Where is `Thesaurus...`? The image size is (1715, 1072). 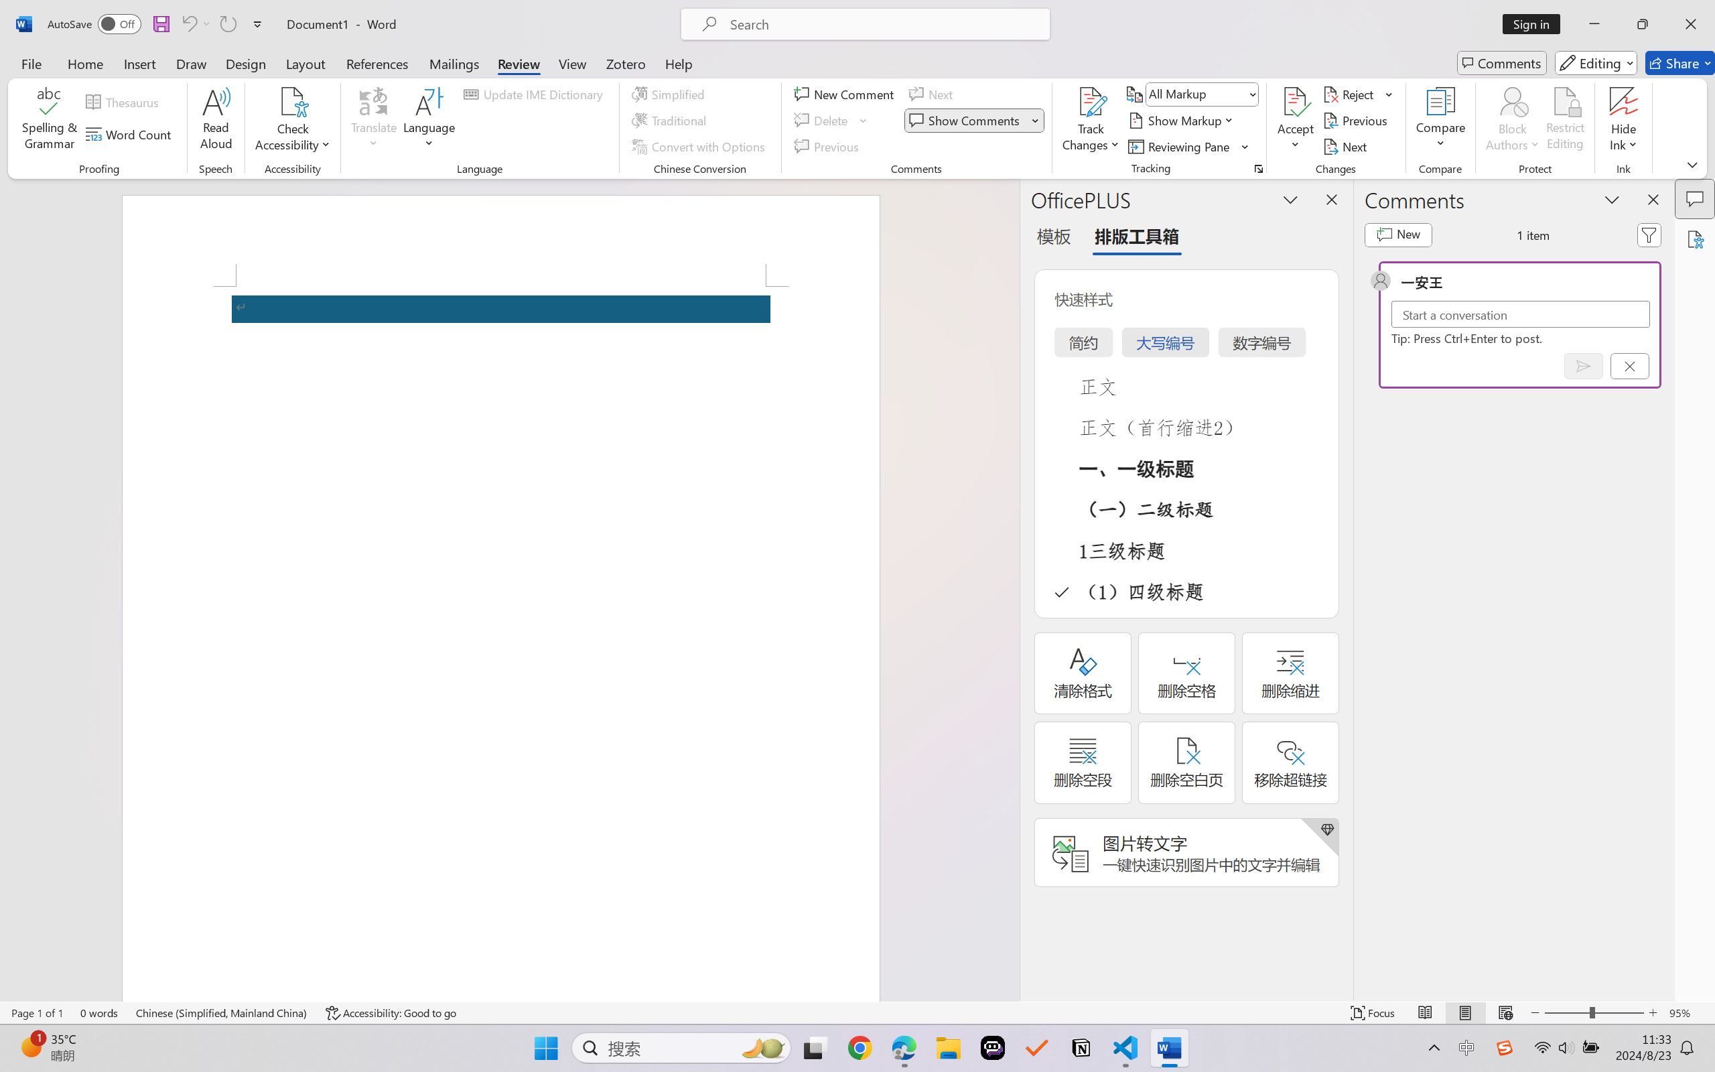
Thesaurus... is located at coordinates (125, 102).